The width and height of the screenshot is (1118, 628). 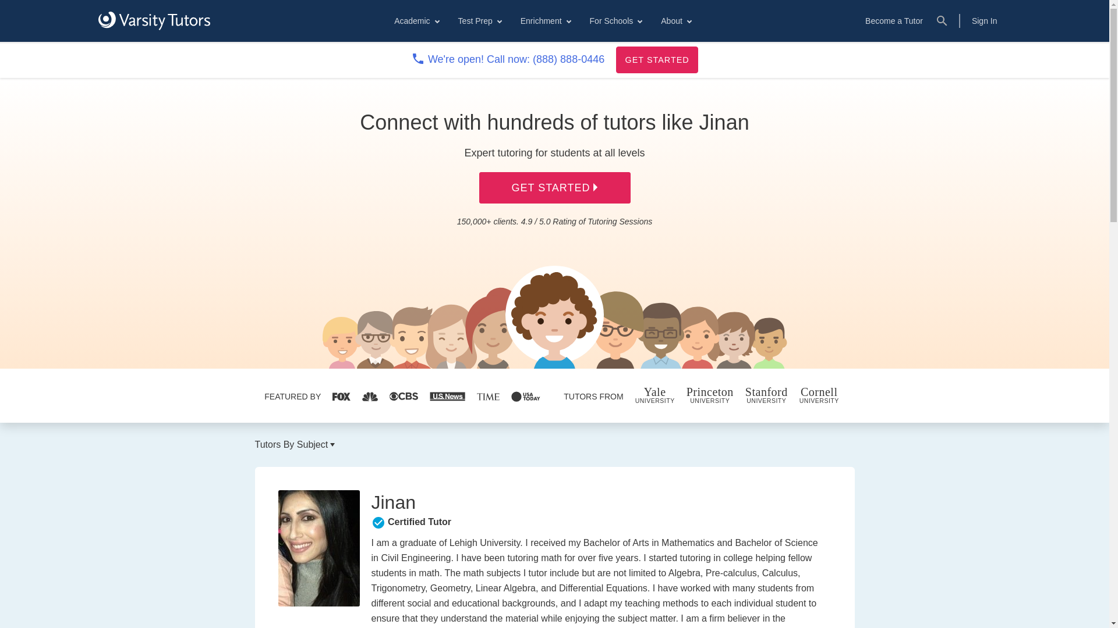 I want to click on Varsity Tutors, so click(x=154, y=21).